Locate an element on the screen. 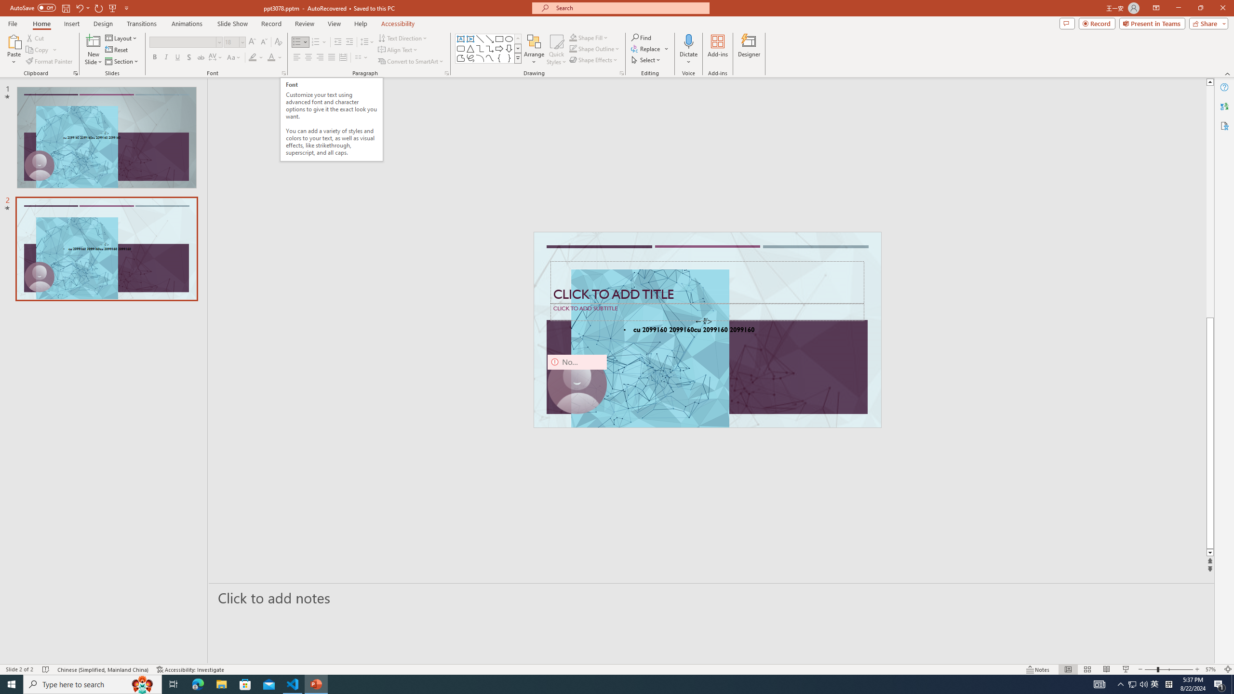 This screenshot has height=694, width=1234. Paragraph... is located at coordinates (446, 73).